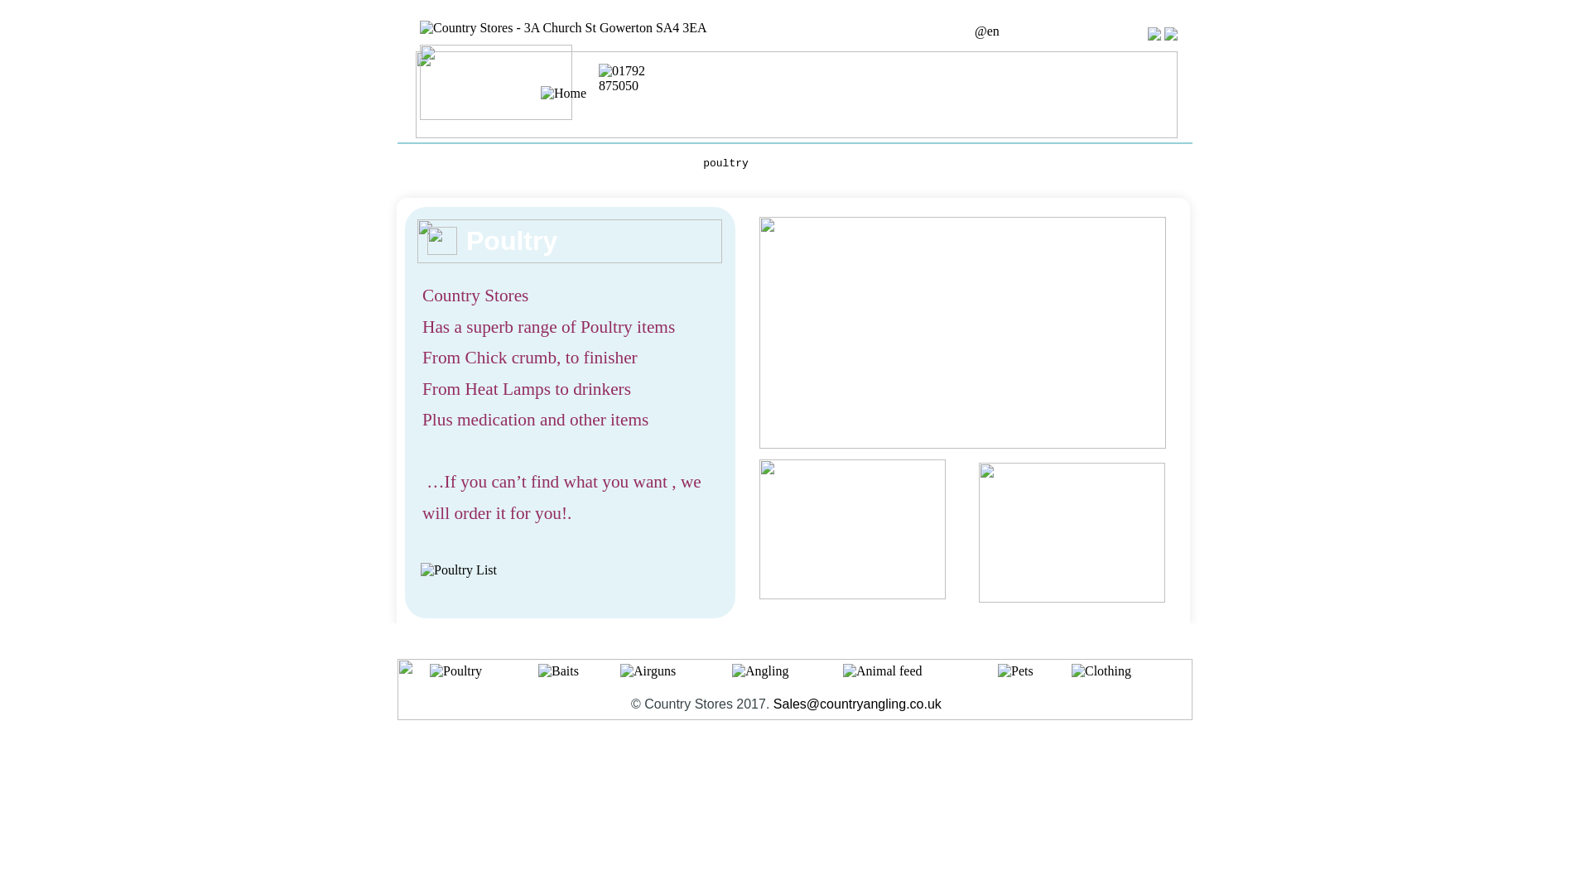 The image size is (1590, 894). What do you see at coordinates (606, 166) in the screenshot?
I see `baits` at bounding box center [606, 166].